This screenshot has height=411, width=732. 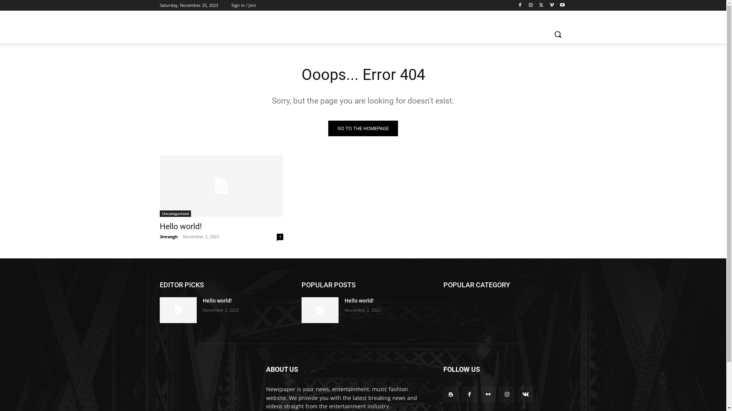 I want to click on Vimeo, so click(x=552, y=5).